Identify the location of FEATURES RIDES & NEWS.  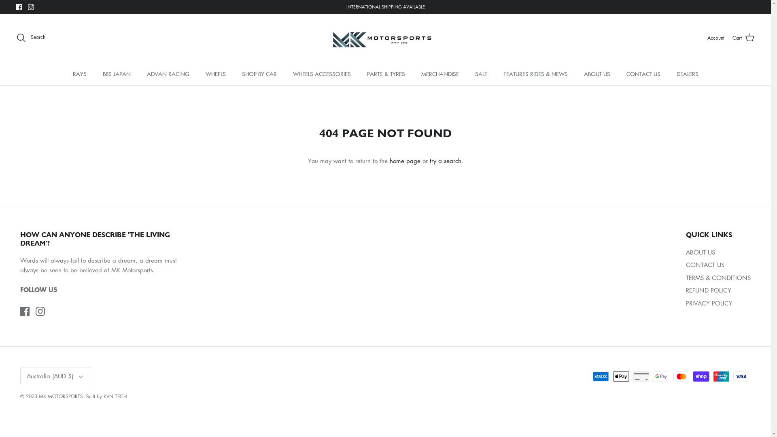
(536, 74).